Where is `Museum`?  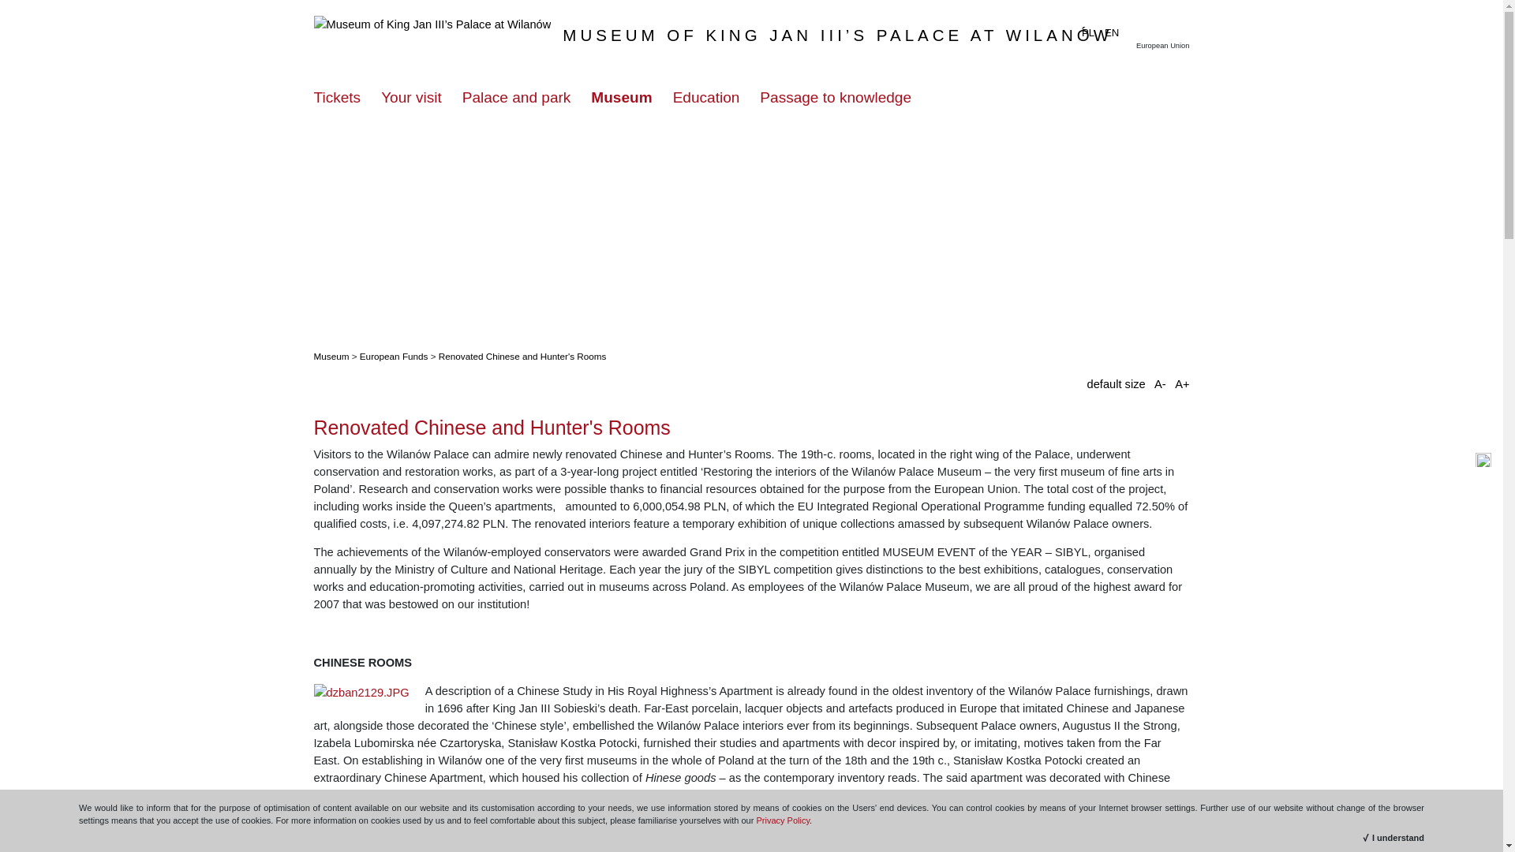 Museum is located at coordinates (331, 355).